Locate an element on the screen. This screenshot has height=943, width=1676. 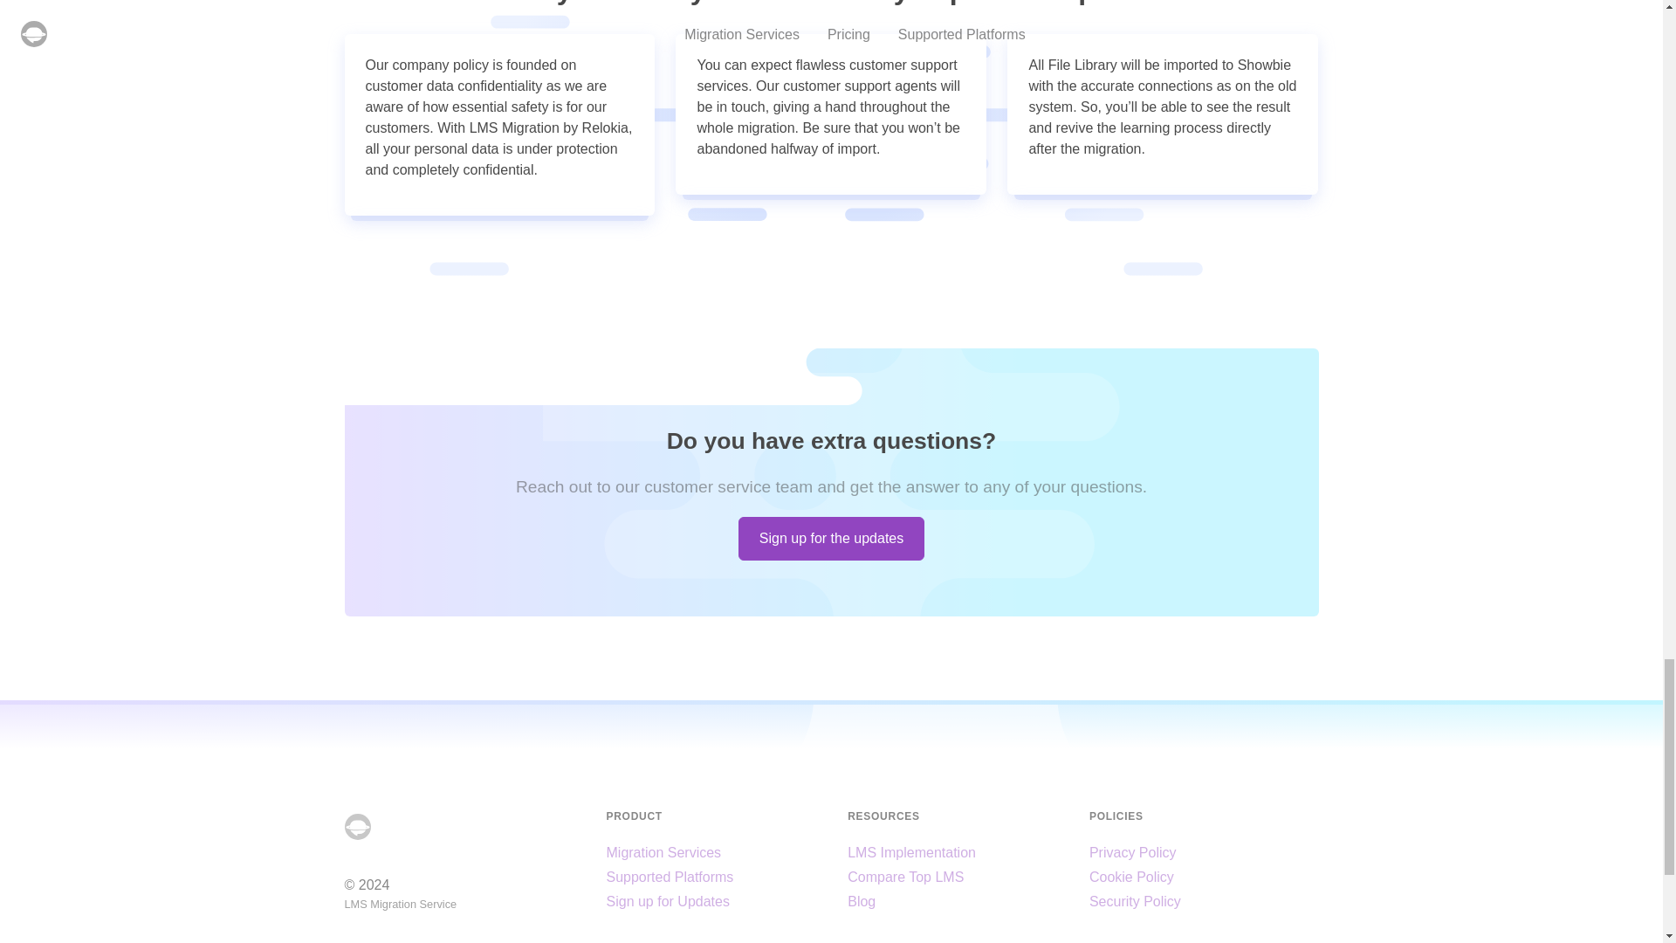
Cookie Policy is located at coordinates (1131, 877).